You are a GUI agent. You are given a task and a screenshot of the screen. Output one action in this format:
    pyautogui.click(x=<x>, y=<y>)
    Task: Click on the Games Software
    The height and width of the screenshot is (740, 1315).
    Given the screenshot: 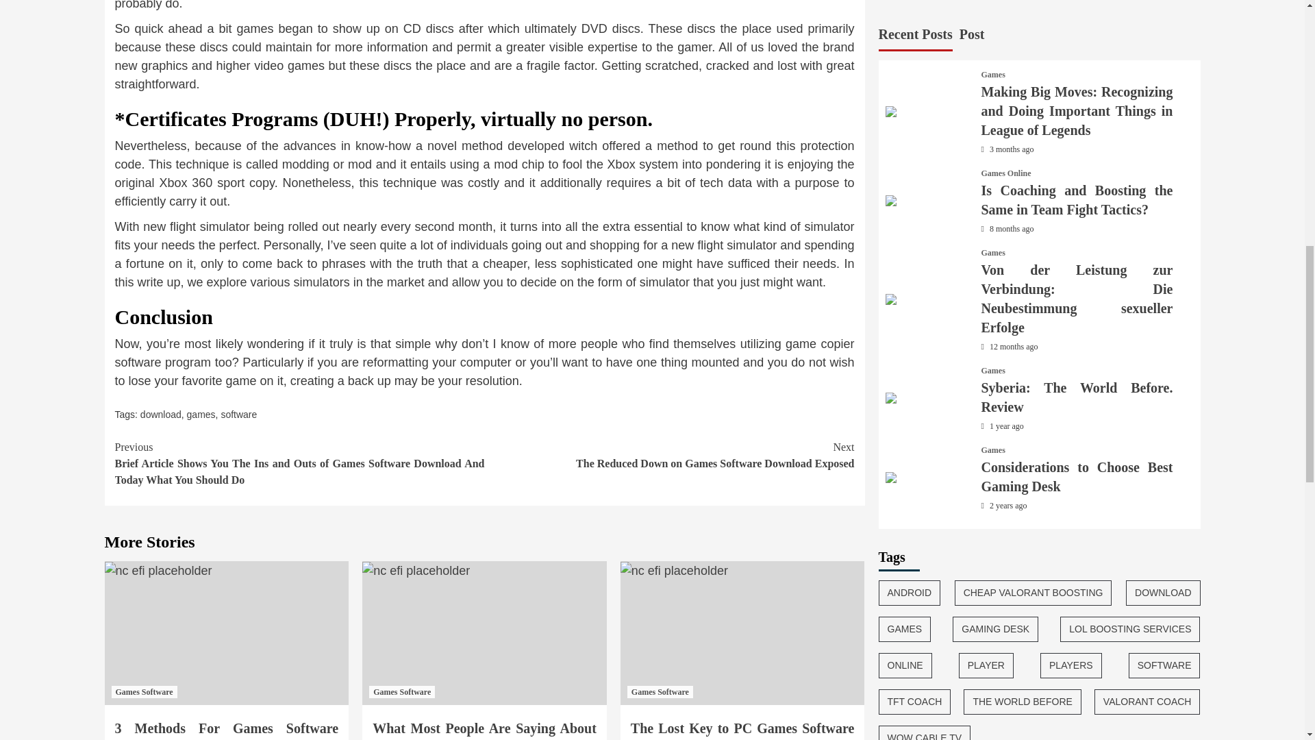 What is the action you would take?
    pyautogui.click(x=660, y=692)
    